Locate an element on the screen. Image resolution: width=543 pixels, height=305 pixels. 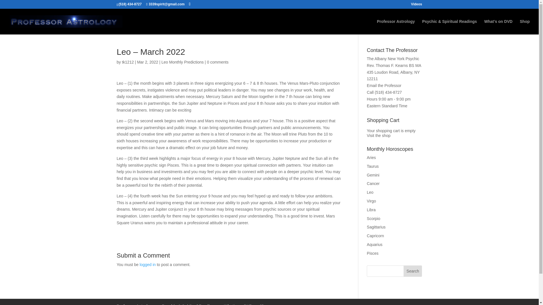
Sagittarius is located at coordinates (376, 227).